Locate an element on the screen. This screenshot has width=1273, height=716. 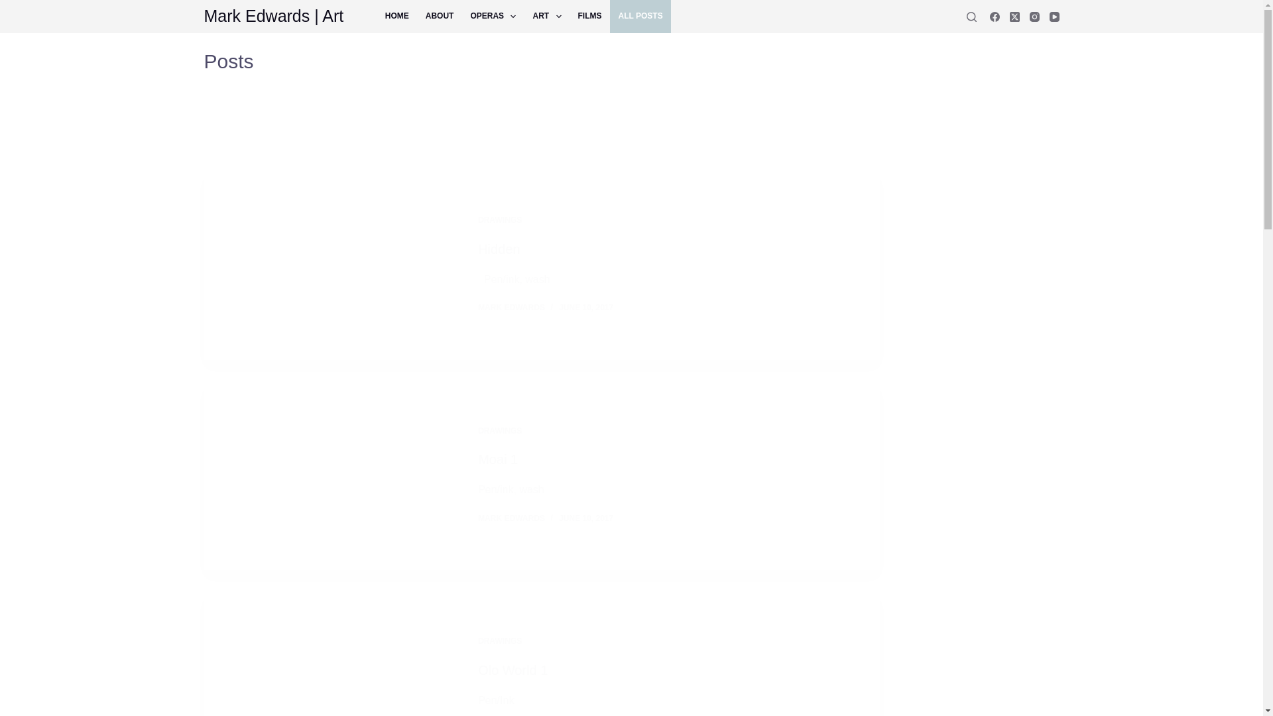
ABOUT is located at coordinates (439, 16).